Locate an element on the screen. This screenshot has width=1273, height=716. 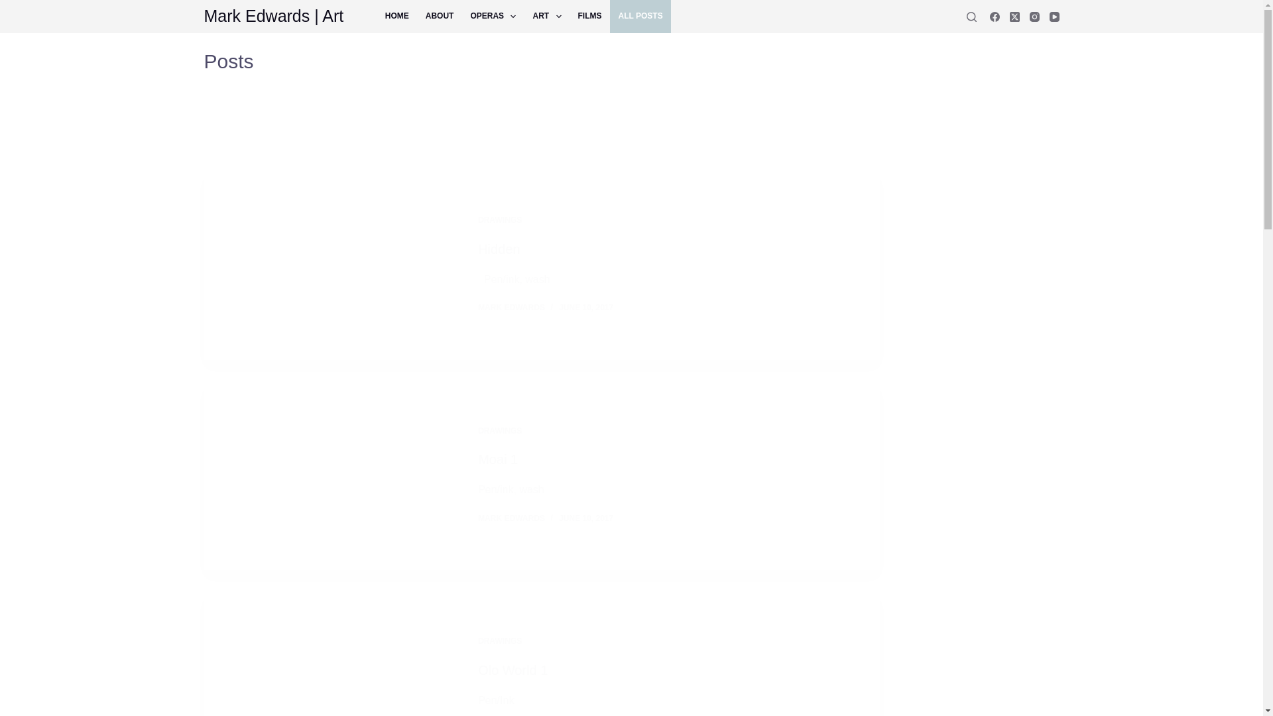
ABOUT is located at coordinates (439, 16).